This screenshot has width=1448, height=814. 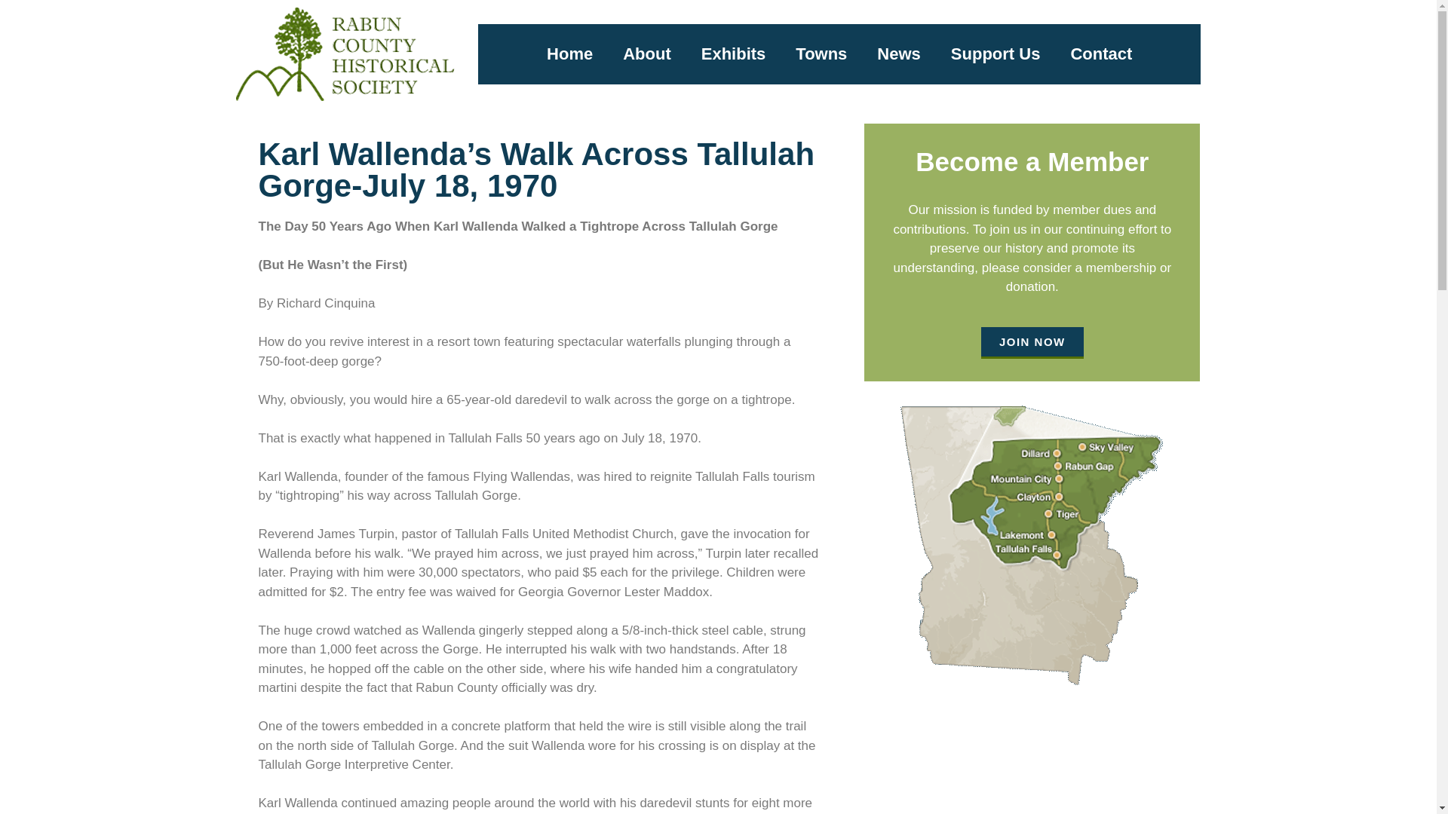 I want to click on News, so click(x=898, y=54).